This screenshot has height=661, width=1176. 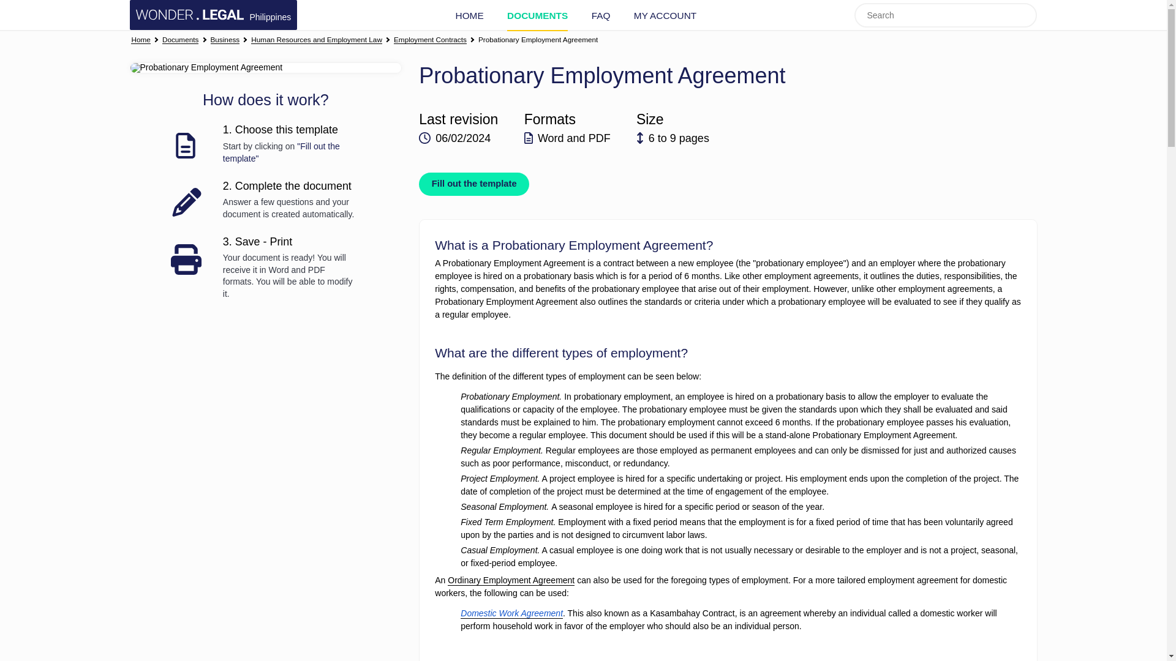 What do you see at coordinates (511, 580) in the screenshot?
I see `Ordinary Employment Agreement` at bounding box center [511, 580].